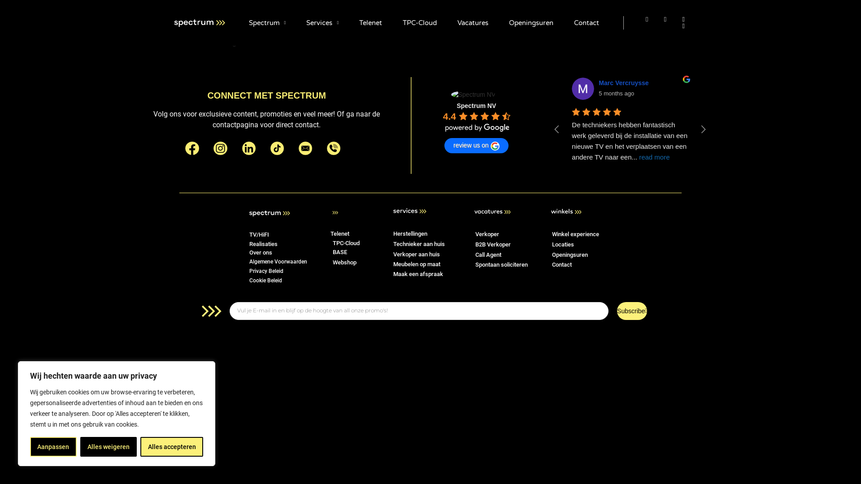 The image size is (861, 484). I want to click on Marc Vercruysse, so click(539, 89).